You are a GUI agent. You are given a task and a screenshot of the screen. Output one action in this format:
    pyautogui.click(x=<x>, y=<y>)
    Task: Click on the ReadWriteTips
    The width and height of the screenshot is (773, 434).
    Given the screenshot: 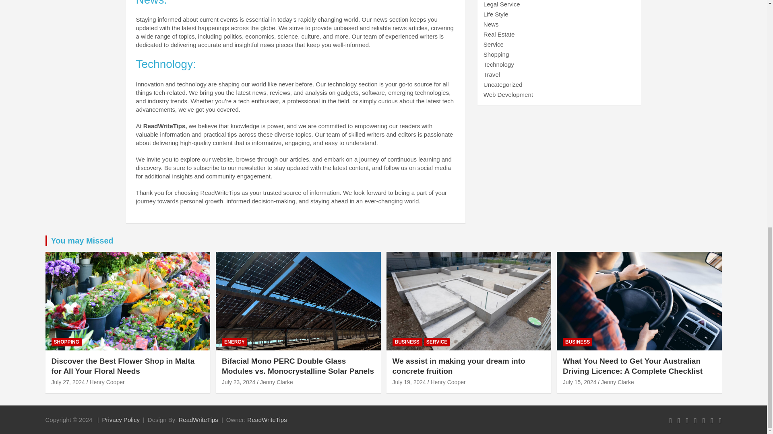 What is the action you would take?
    pyautogui.click(x=267, y=420)
    